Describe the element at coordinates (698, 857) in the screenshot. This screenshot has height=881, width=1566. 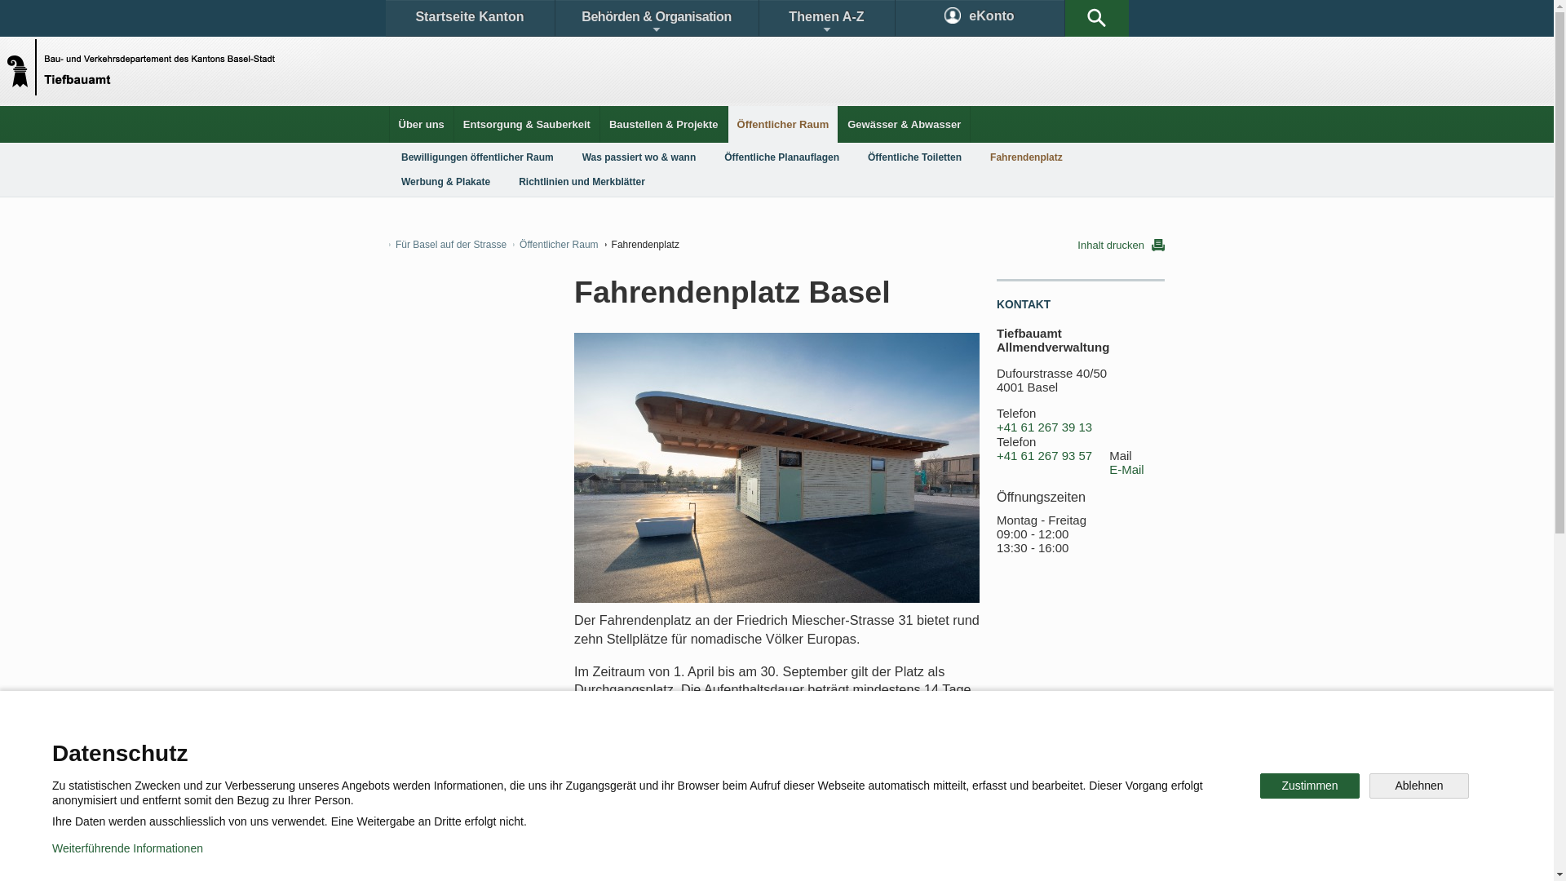
I see `Impressum` at that location.